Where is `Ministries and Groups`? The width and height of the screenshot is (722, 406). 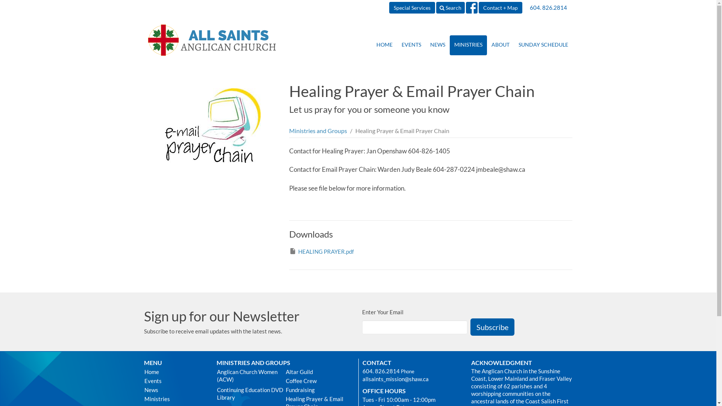 Ministries and Groups is located at coordinates (318, 131).